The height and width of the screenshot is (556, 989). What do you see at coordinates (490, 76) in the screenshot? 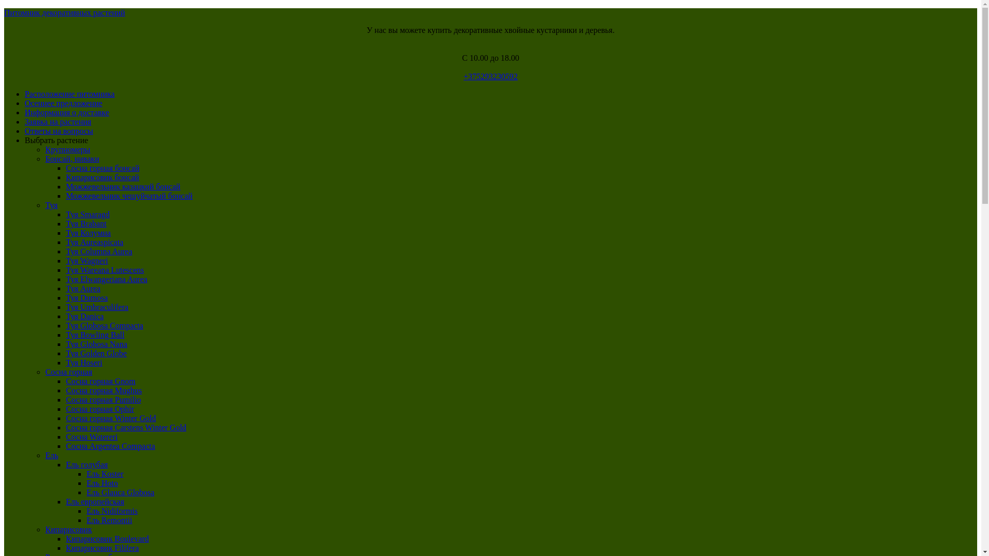
I see `+375293230592` at bounding box center [490, 76].